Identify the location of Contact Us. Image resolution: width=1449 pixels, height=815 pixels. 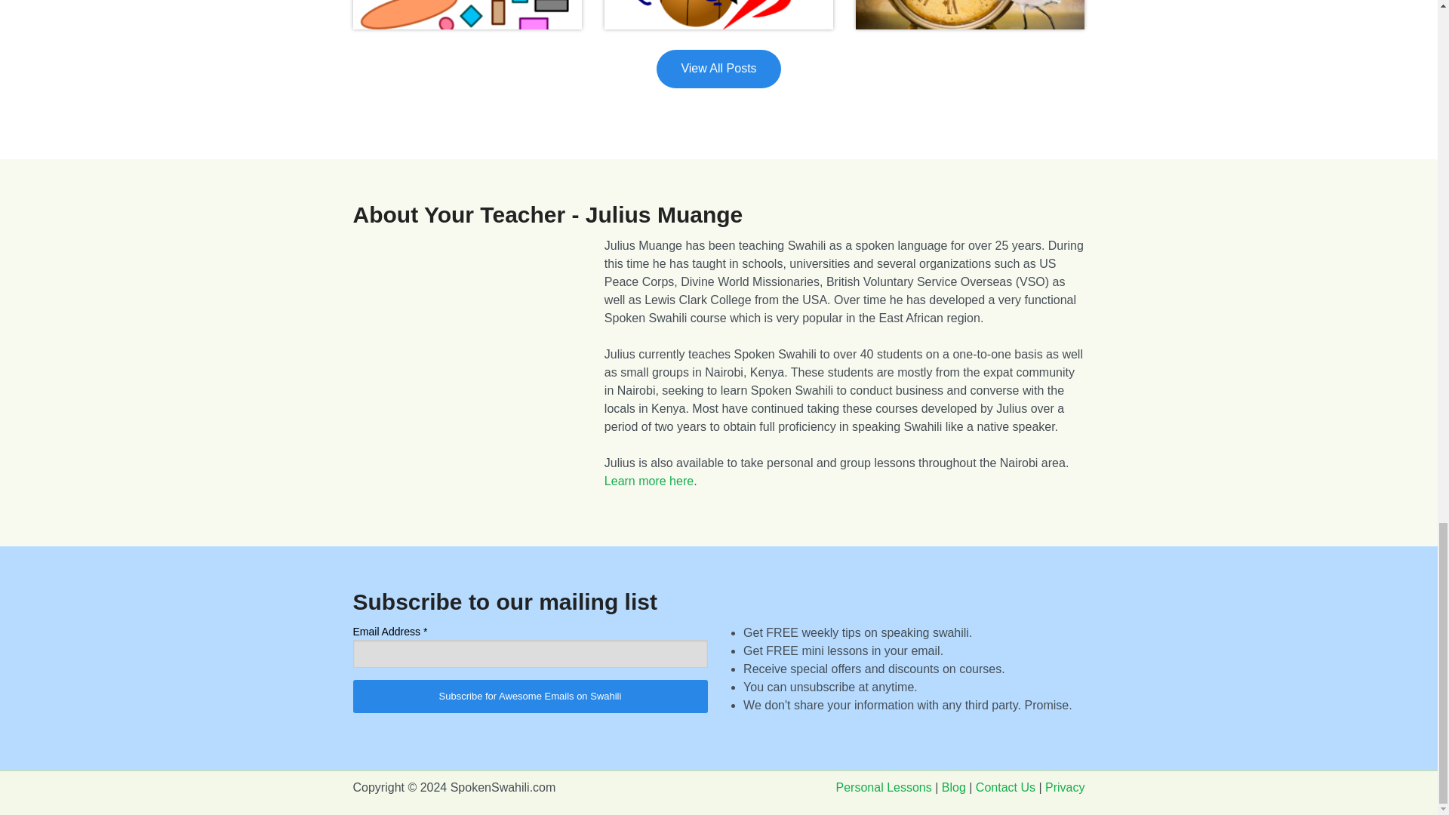
(1005, 786).